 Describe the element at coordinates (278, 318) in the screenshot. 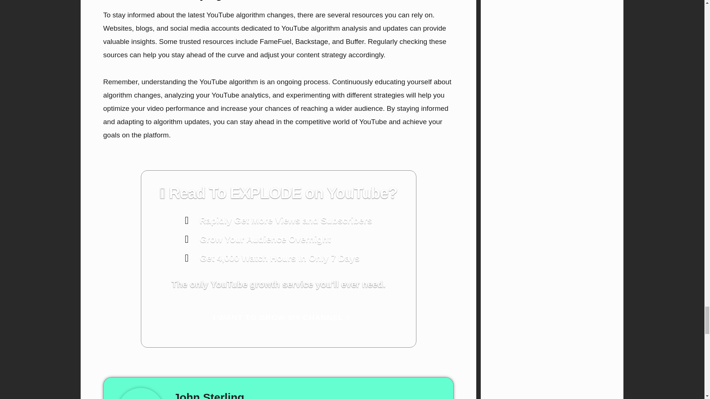

I see `I WANT TO GROW MY CHANNEL` at that location.